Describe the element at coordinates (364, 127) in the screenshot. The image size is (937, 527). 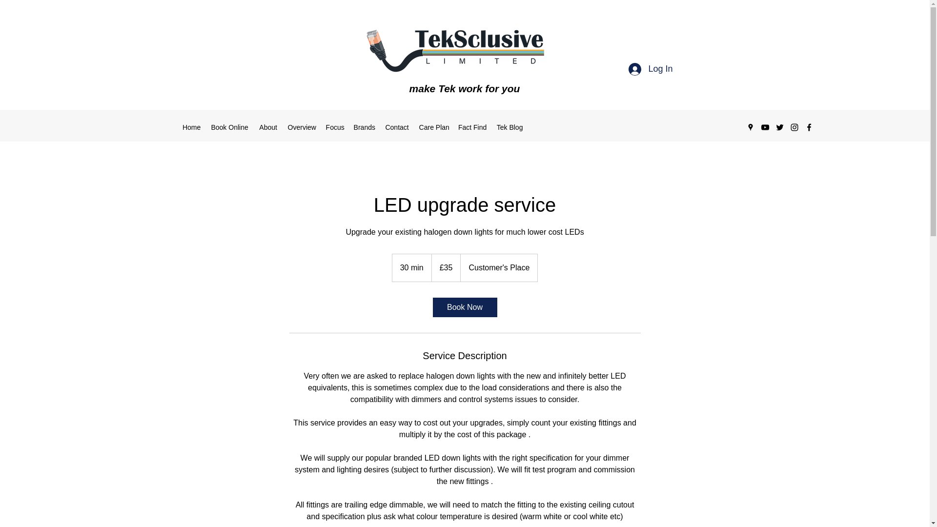
I see `Brands` at that location.